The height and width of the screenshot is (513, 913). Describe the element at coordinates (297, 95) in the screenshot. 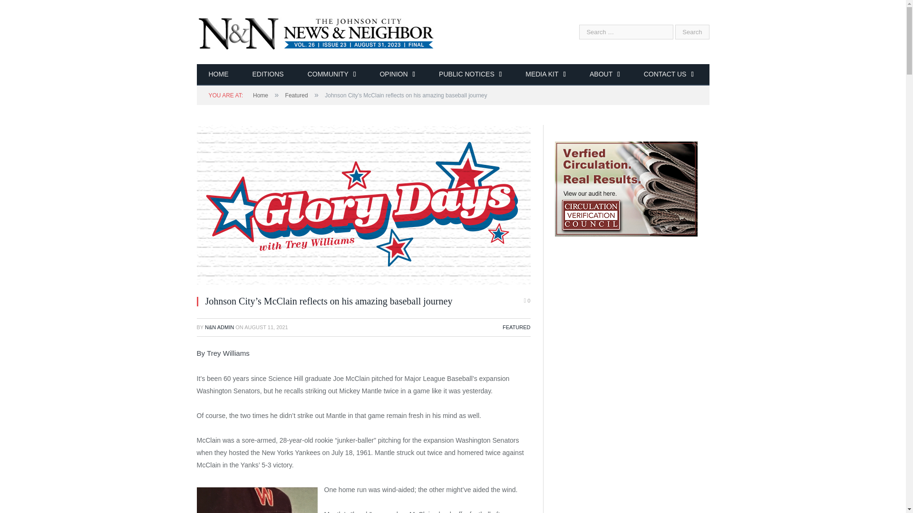

I see `Featured` at that location.